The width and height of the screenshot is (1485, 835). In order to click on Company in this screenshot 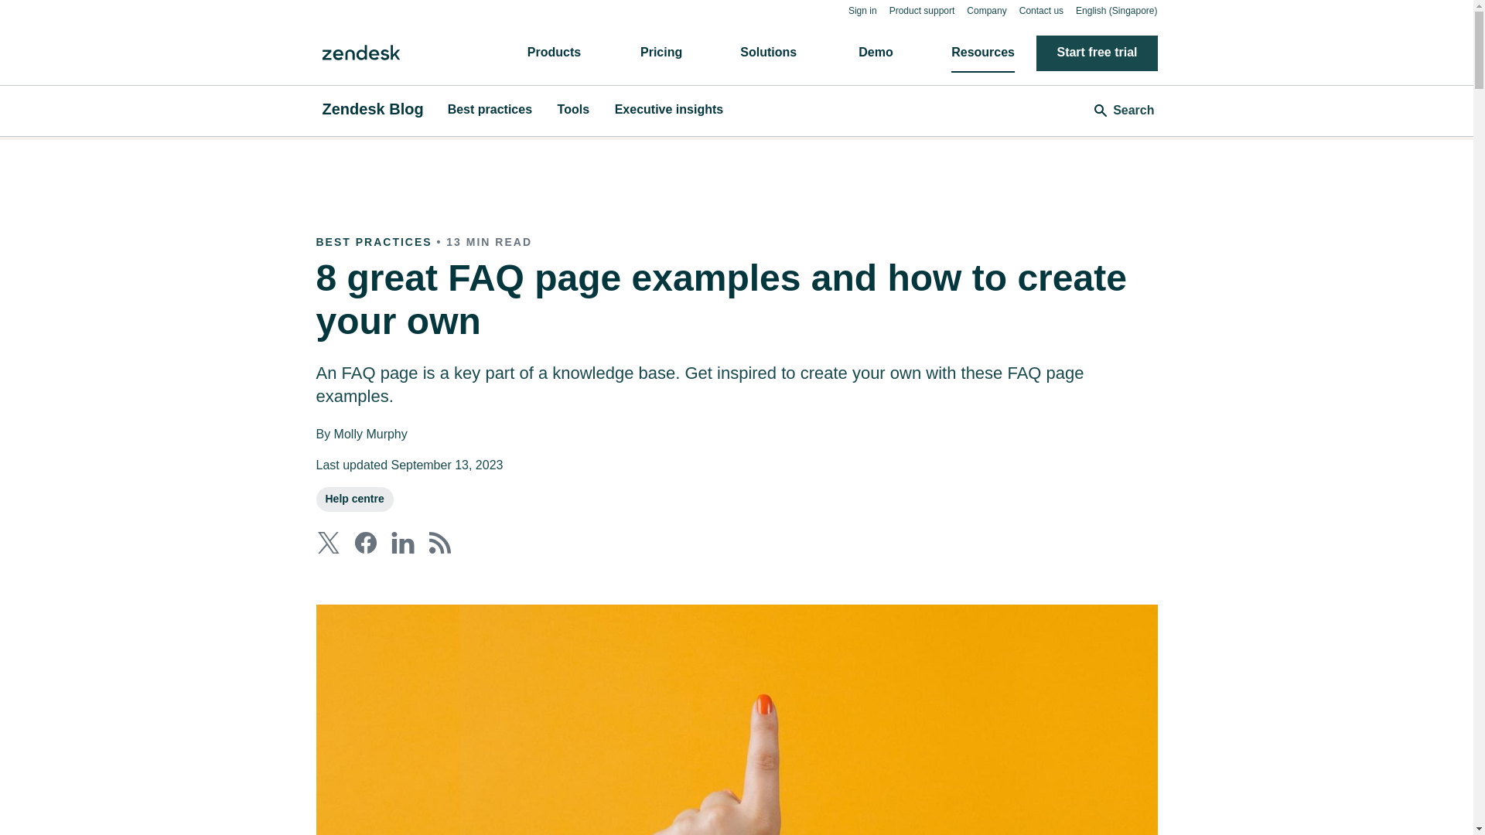, I will do `click(986, 10)`.